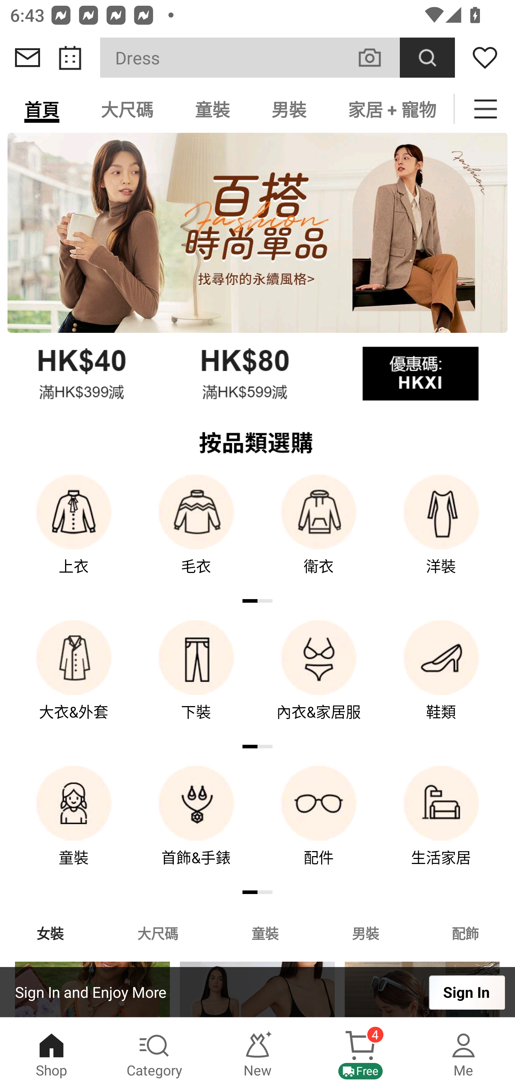 This screenshot has width=515, height=1088. What do you see at coordinates (42, 109) in the screenshot?
I see `首頁` at bounding box center [42, 109].